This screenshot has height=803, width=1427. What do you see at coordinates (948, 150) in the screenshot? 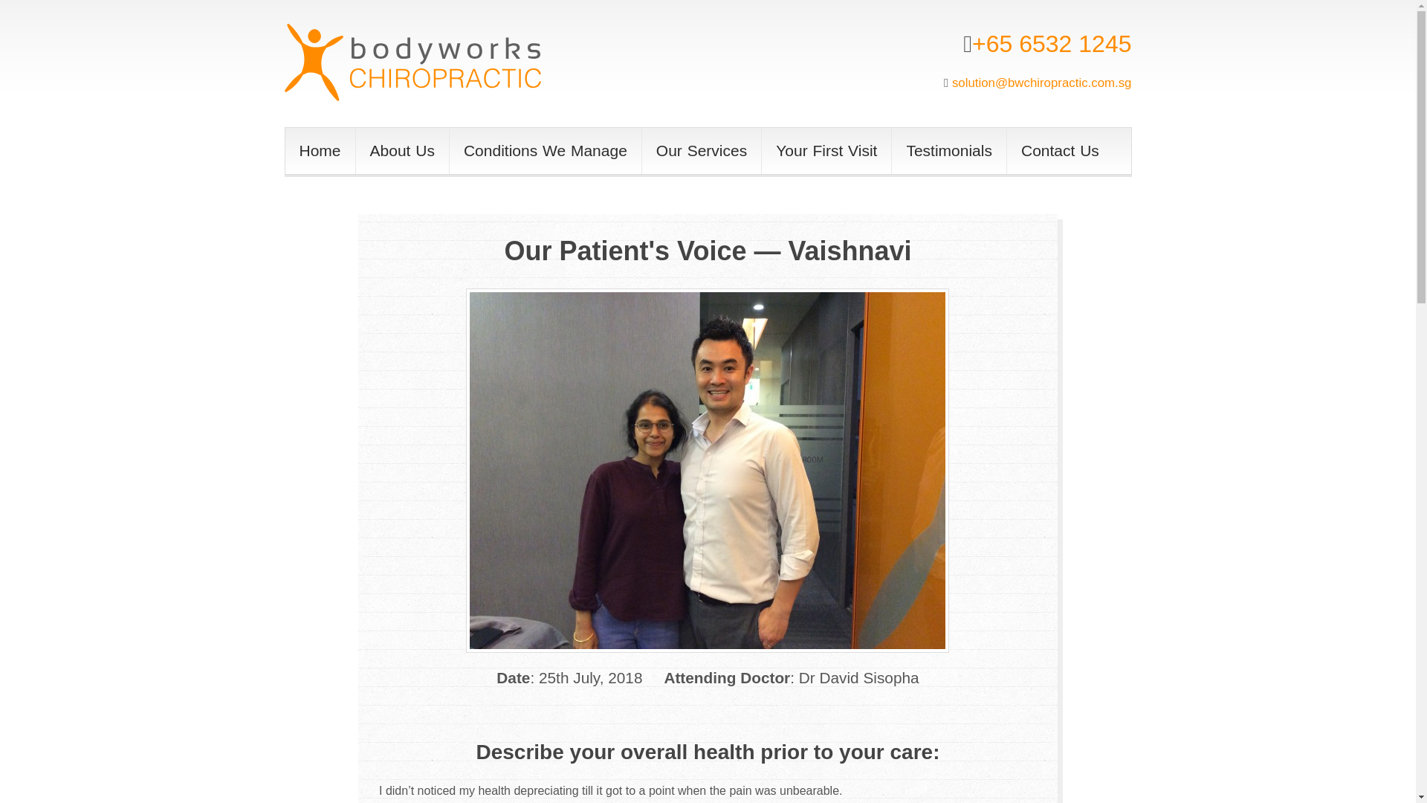
I see `Testimonials` at bounding box center [948, 150].